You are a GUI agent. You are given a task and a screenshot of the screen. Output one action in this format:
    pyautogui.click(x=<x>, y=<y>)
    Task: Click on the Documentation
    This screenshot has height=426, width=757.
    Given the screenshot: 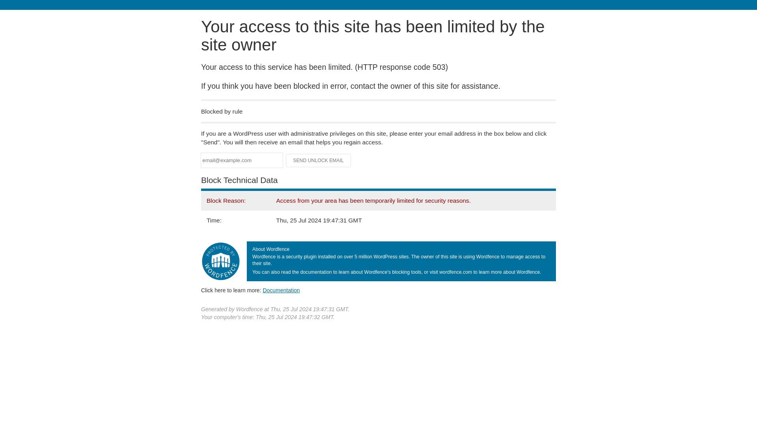 What is the action you would take?
    pyautogui.click(x=281, y=290)
    